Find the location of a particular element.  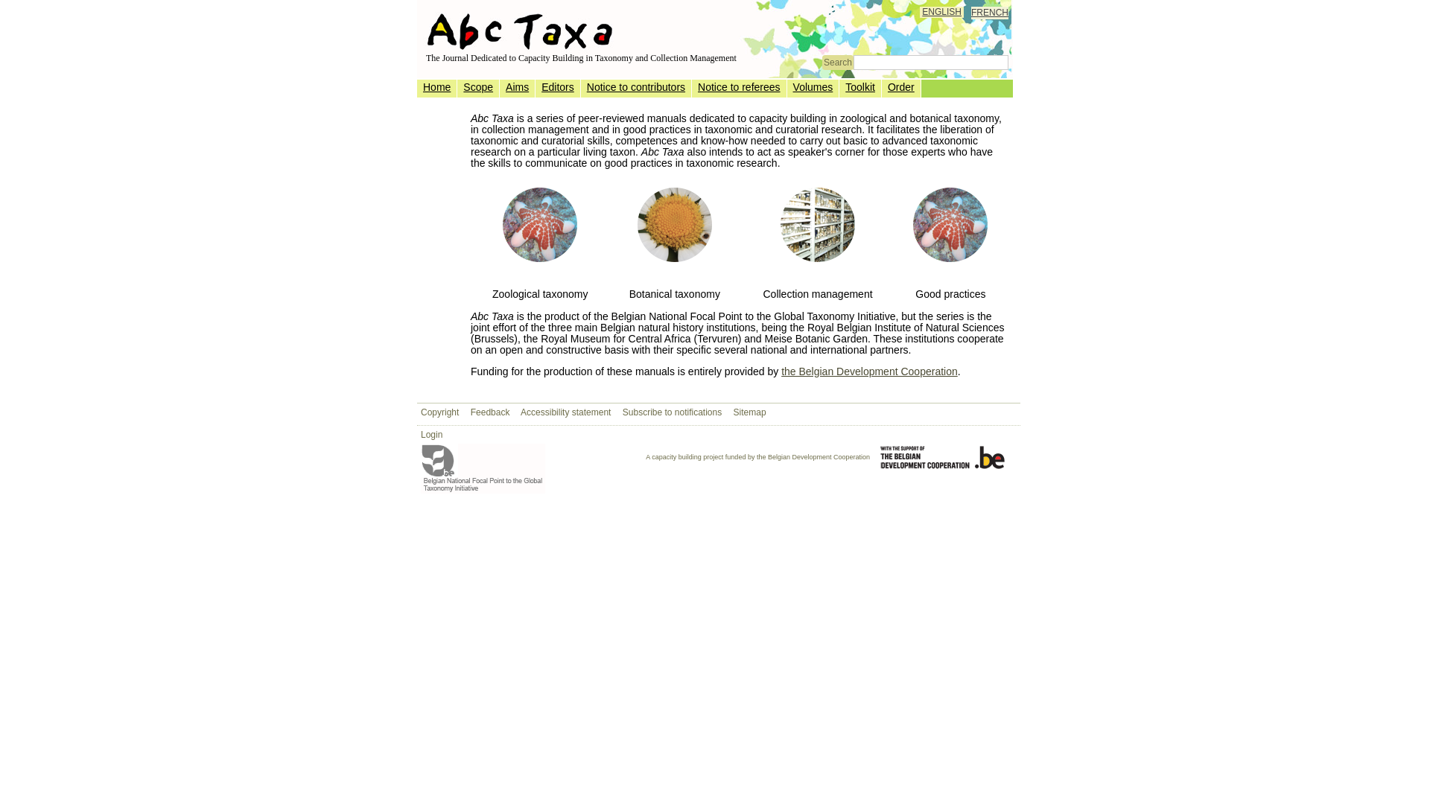

Feedback is located at coordinates (490, 412).